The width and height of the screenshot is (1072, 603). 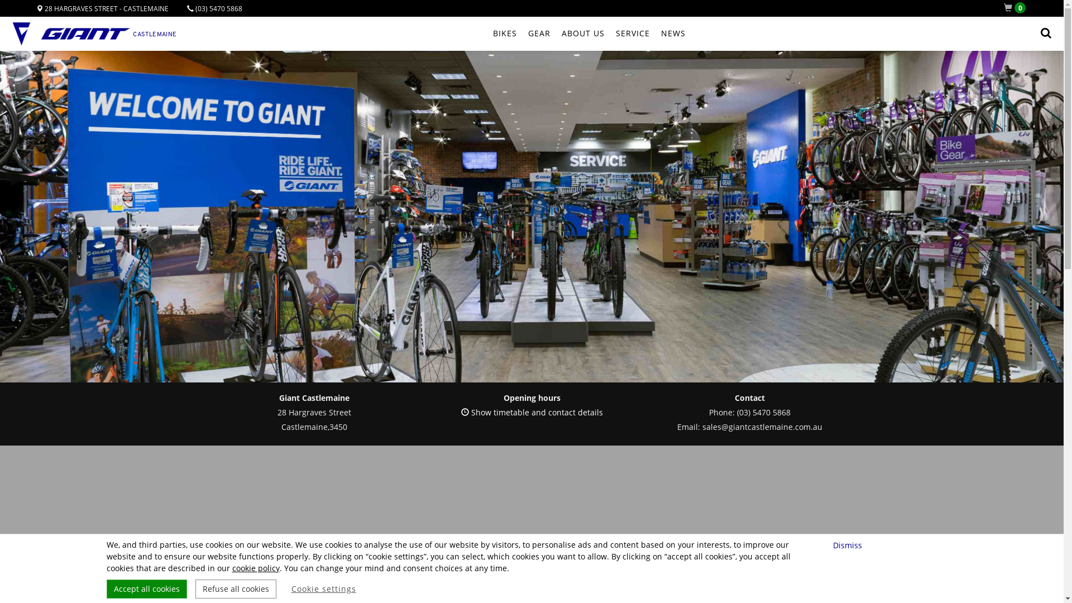 What do you see at coordinates (1017, 8) in the screenshot?
I see `0 item(s) in cart
0
Total amount` at bounding box center [1017, 8].